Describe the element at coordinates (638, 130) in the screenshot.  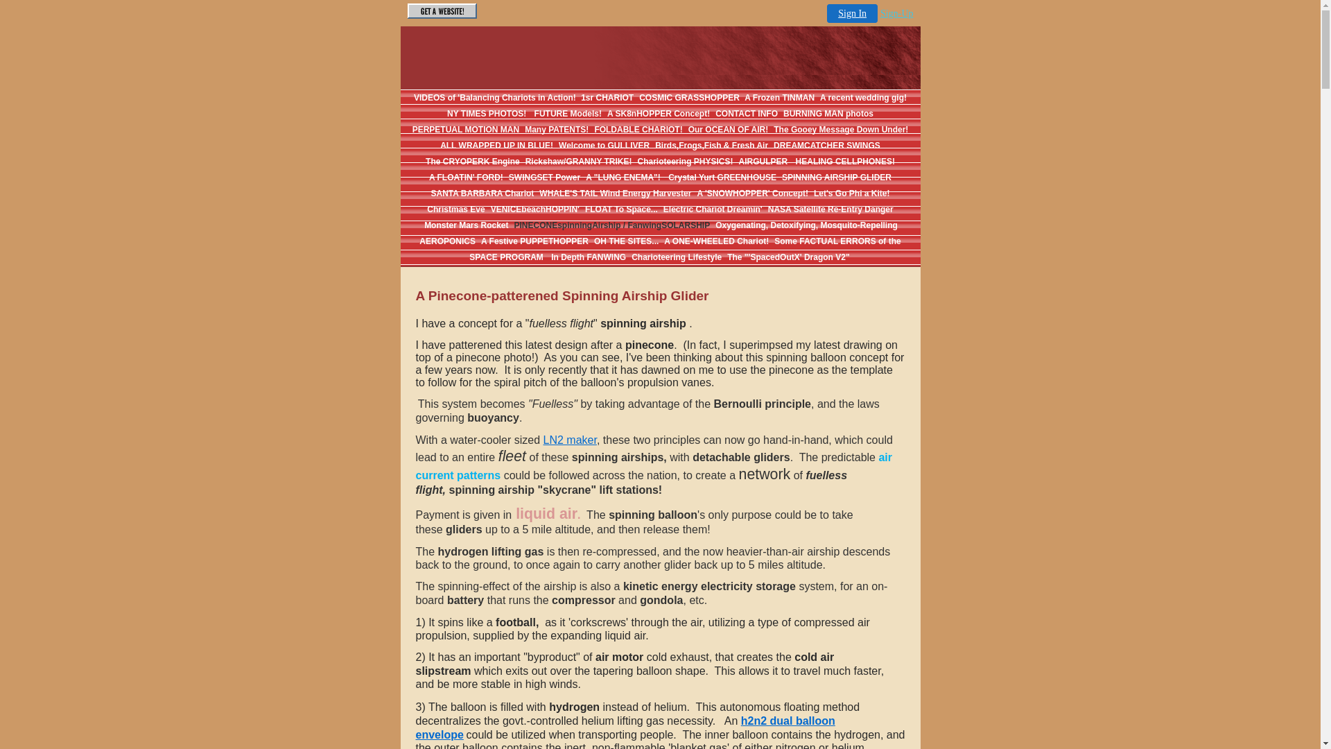
I see `FOLDABLE CHARIOT!` at that location.